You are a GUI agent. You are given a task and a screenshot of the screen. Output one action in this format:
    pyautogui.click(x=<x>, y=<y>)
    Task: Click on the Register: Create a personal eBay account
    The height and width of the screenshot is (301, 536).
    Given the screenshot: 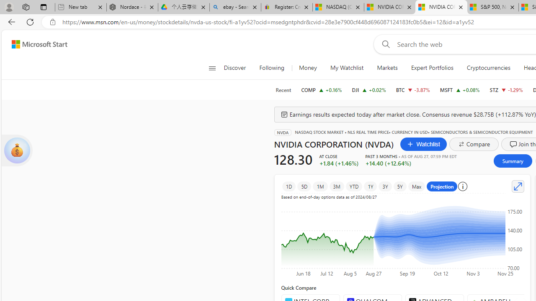 What is the action you would take?
    pyautogui.click(x=286, y=8)
    